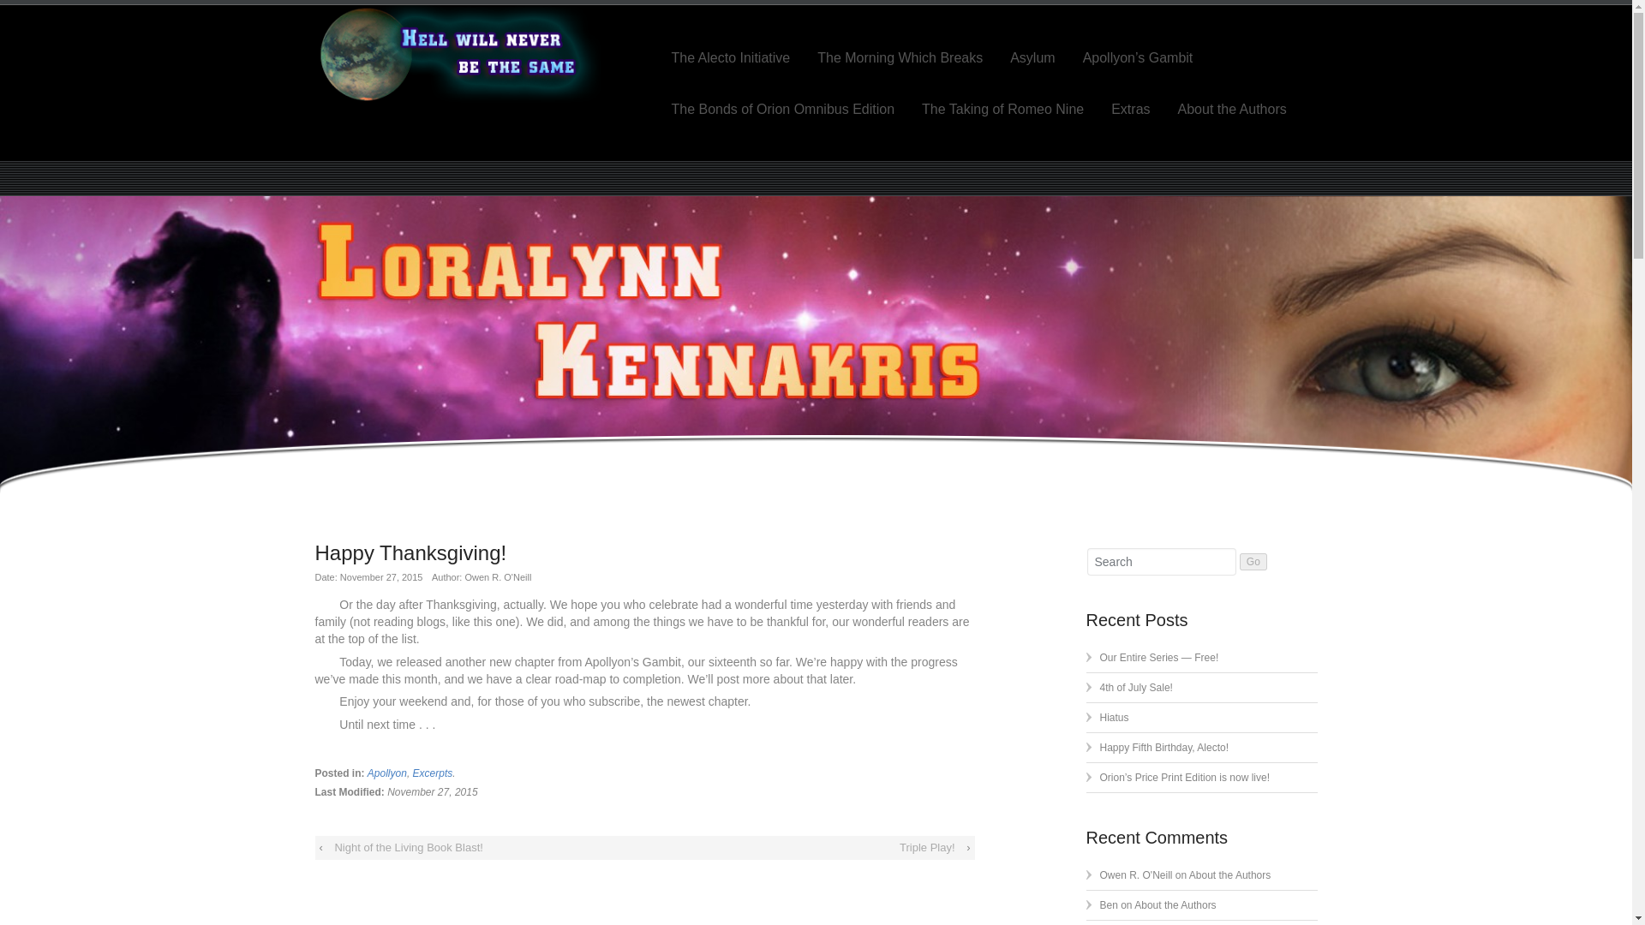  Describe the element at coordinates (900, 57) in the screenshot. I see `The Morning Which Breaks` at that location.